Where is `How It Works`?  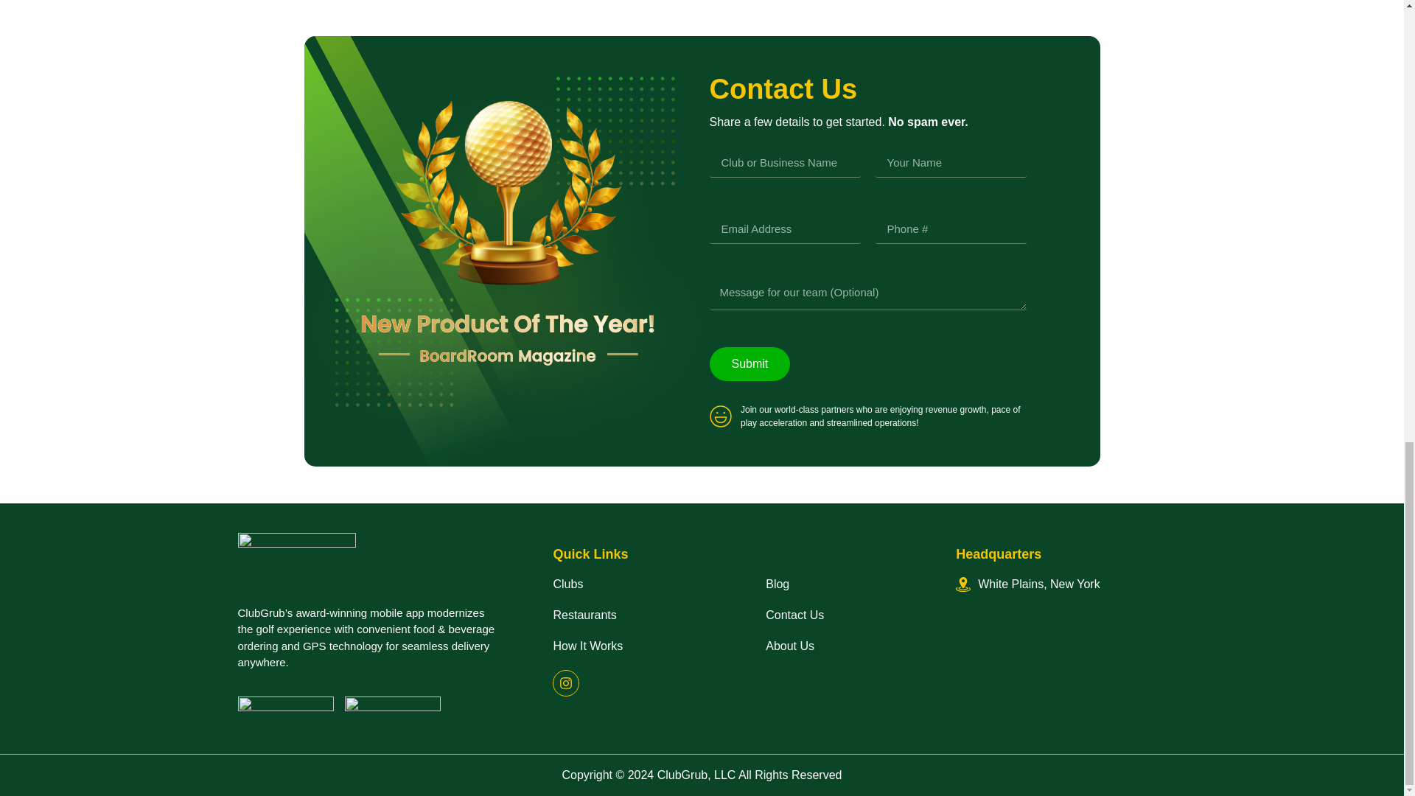 How It Works is located at coordinates (644, 646).